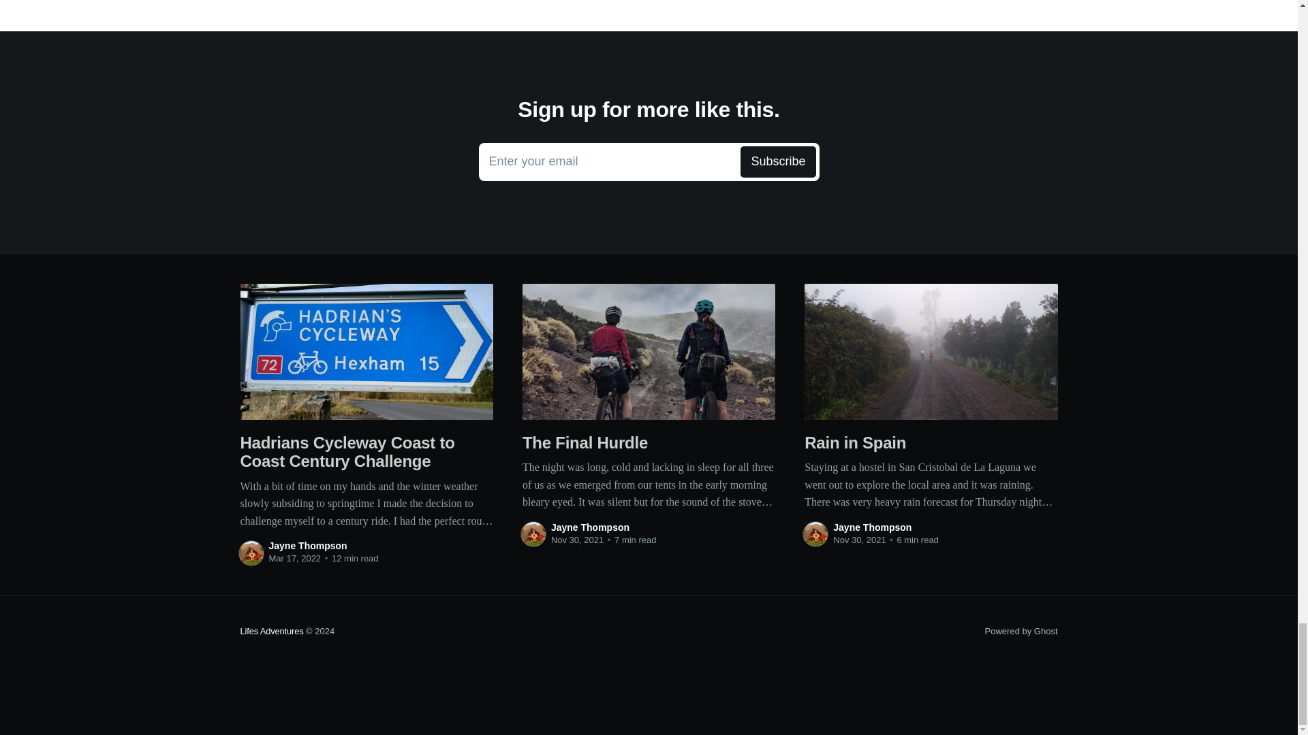 The height and width of the screenshot is (735, 1308). Describe the element at coordinates (872, 527) in the screenshot. I see `Jayne Thompson` at that location.